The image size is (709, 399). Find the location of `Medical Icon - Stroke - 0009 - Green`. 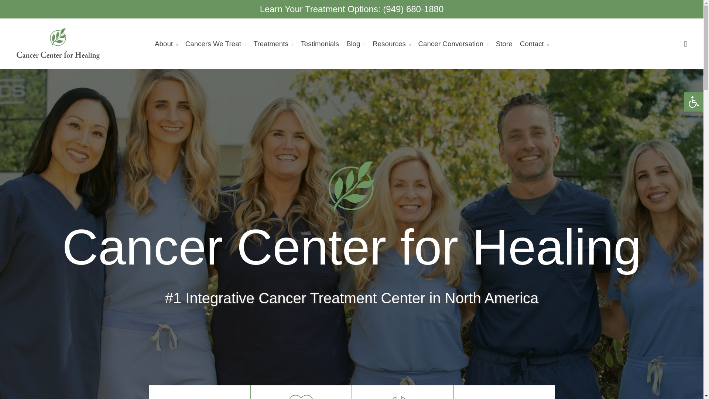

Medical Icon - Stroke - 0009 - Green is located at coordinates (403, 396).